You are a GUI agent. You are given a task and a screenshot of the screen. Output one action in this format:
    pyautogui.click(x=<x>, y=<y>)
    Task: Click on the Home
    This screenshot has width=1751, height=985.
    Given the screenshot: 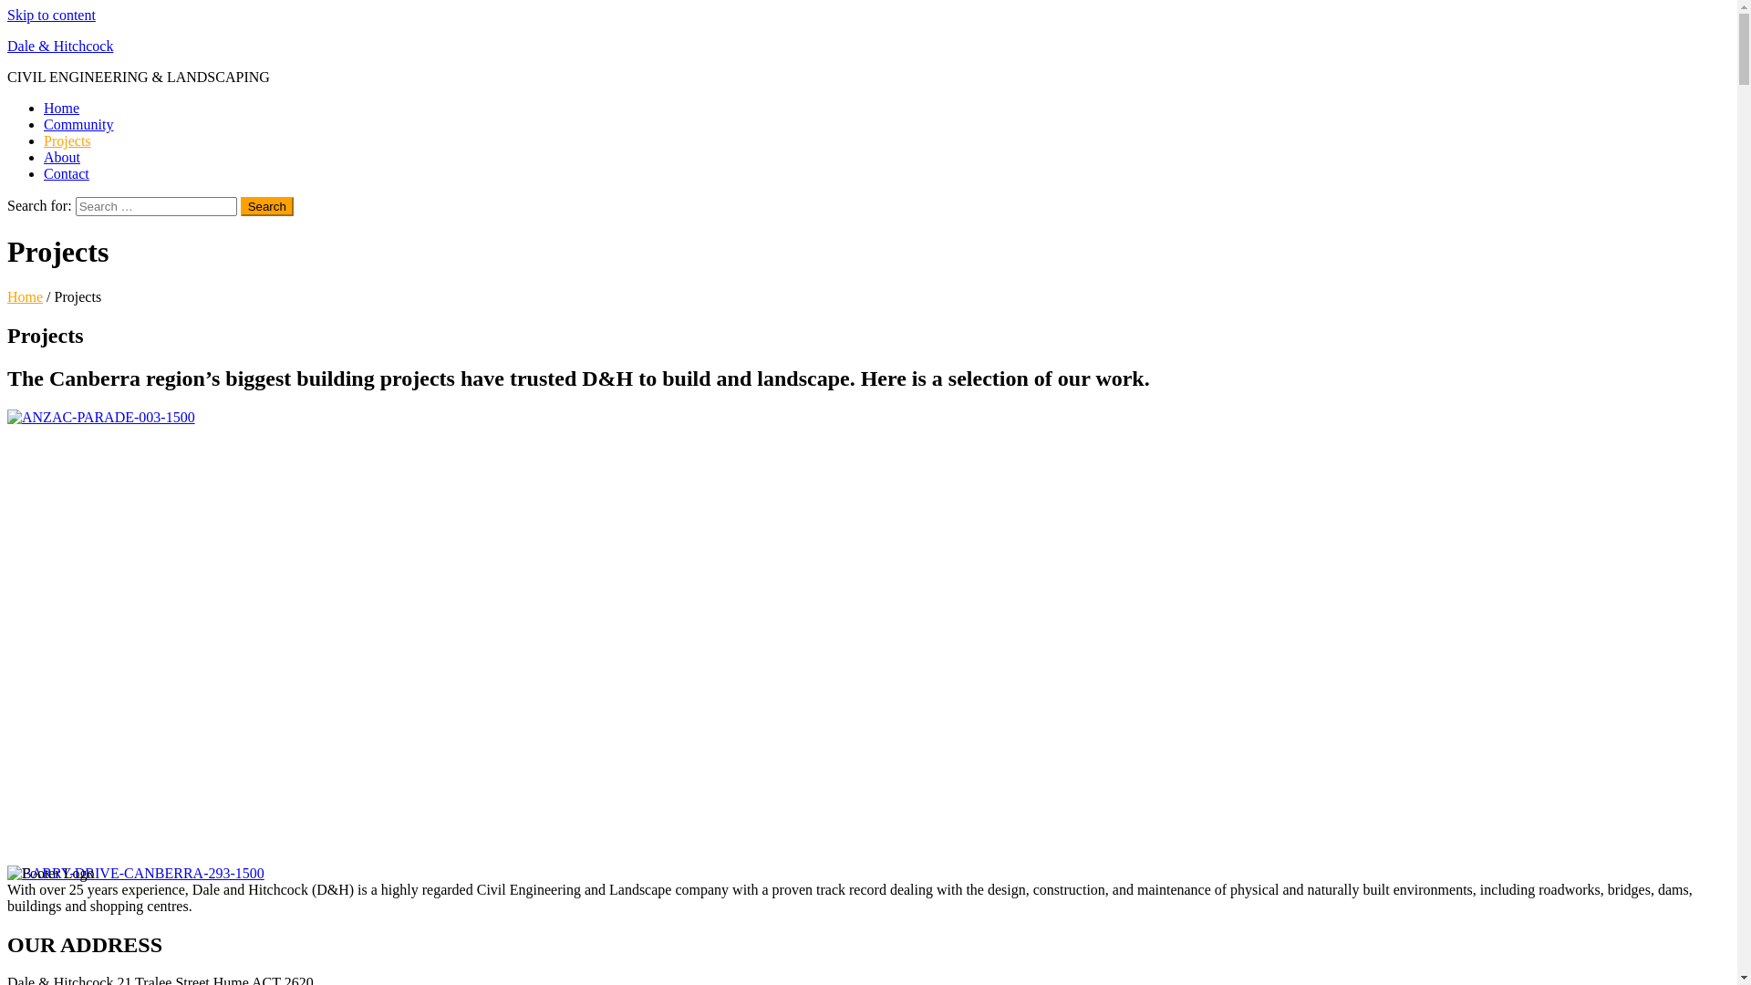 What is the action you would take?
    pyautogui.click(x=26, y=297)
    